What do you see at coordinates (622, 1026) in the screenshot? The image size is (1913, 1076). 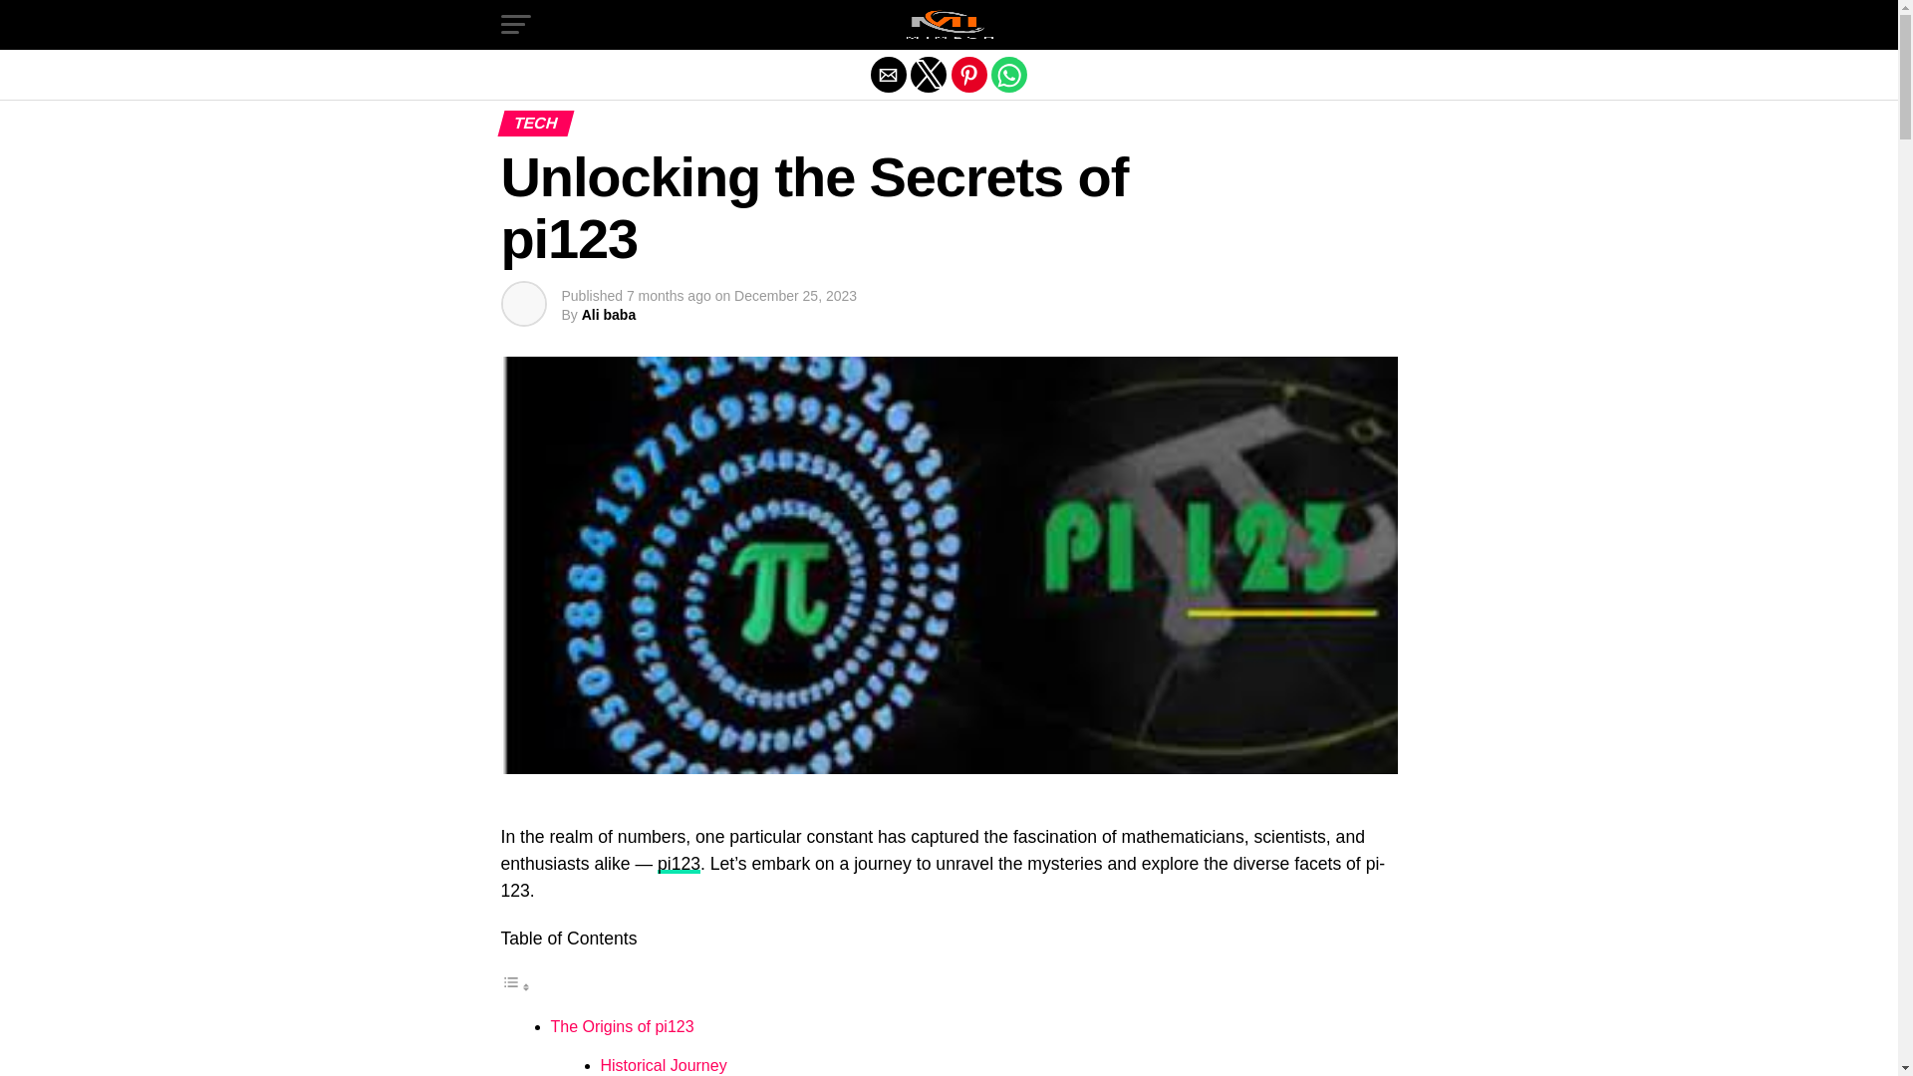 I see `The Origins of pi123` at bounding box center [622, 1026].